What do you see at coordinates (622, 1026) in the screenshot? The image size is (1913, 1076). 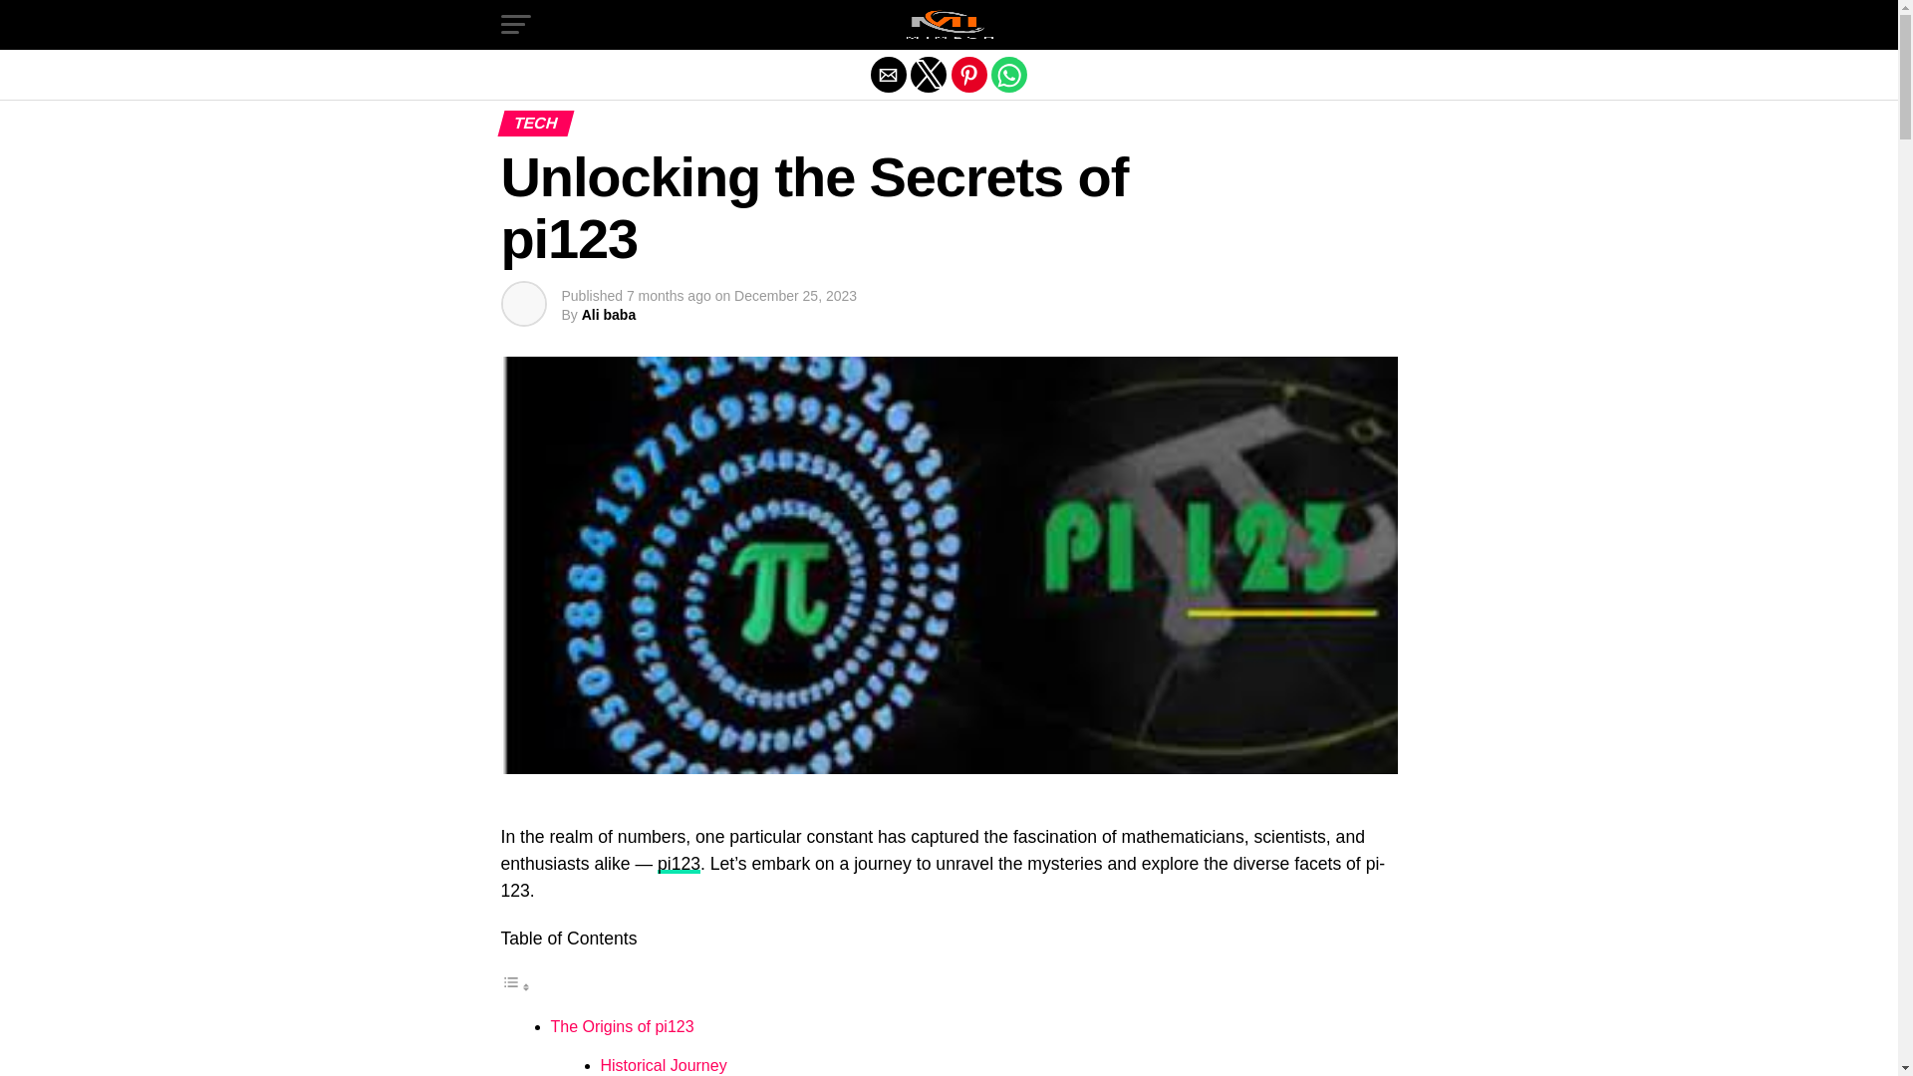 I see `The Origins of pi123` at bounding box center [622, 1026].